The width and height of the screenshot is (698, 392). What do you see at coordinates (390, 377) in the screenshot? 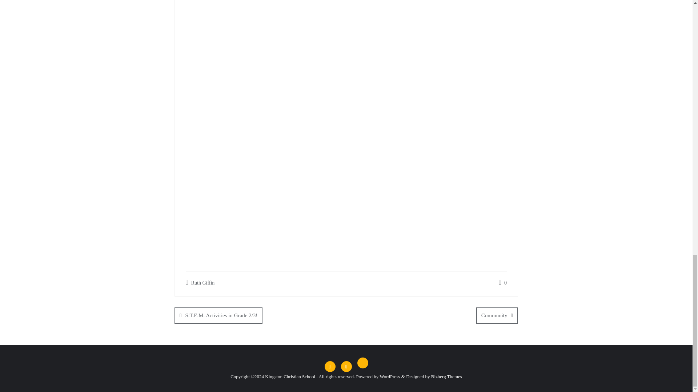
I see `WordPress` at bounding box center [390, 377].